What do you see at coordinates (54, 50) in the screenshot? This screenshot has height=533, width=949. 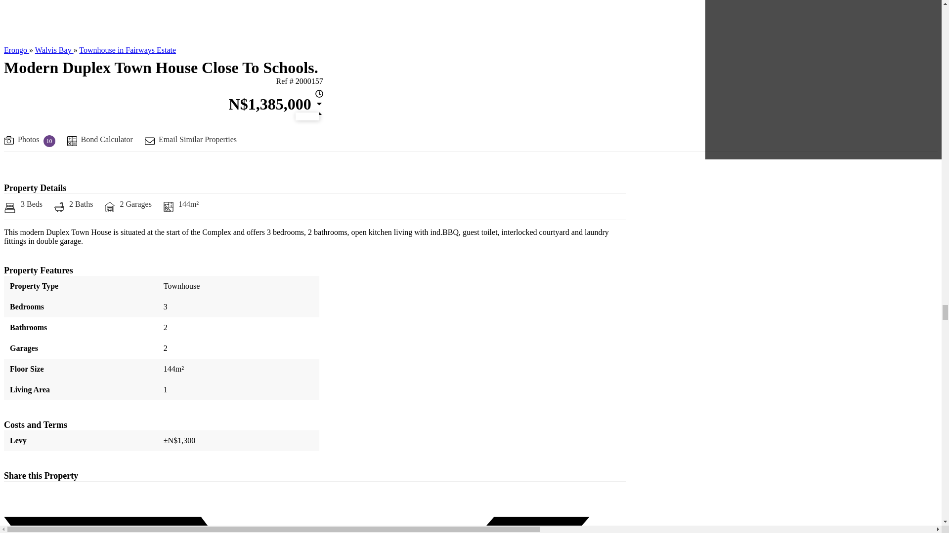 I see `Walvis Bay` at bounding box center [54, 50].